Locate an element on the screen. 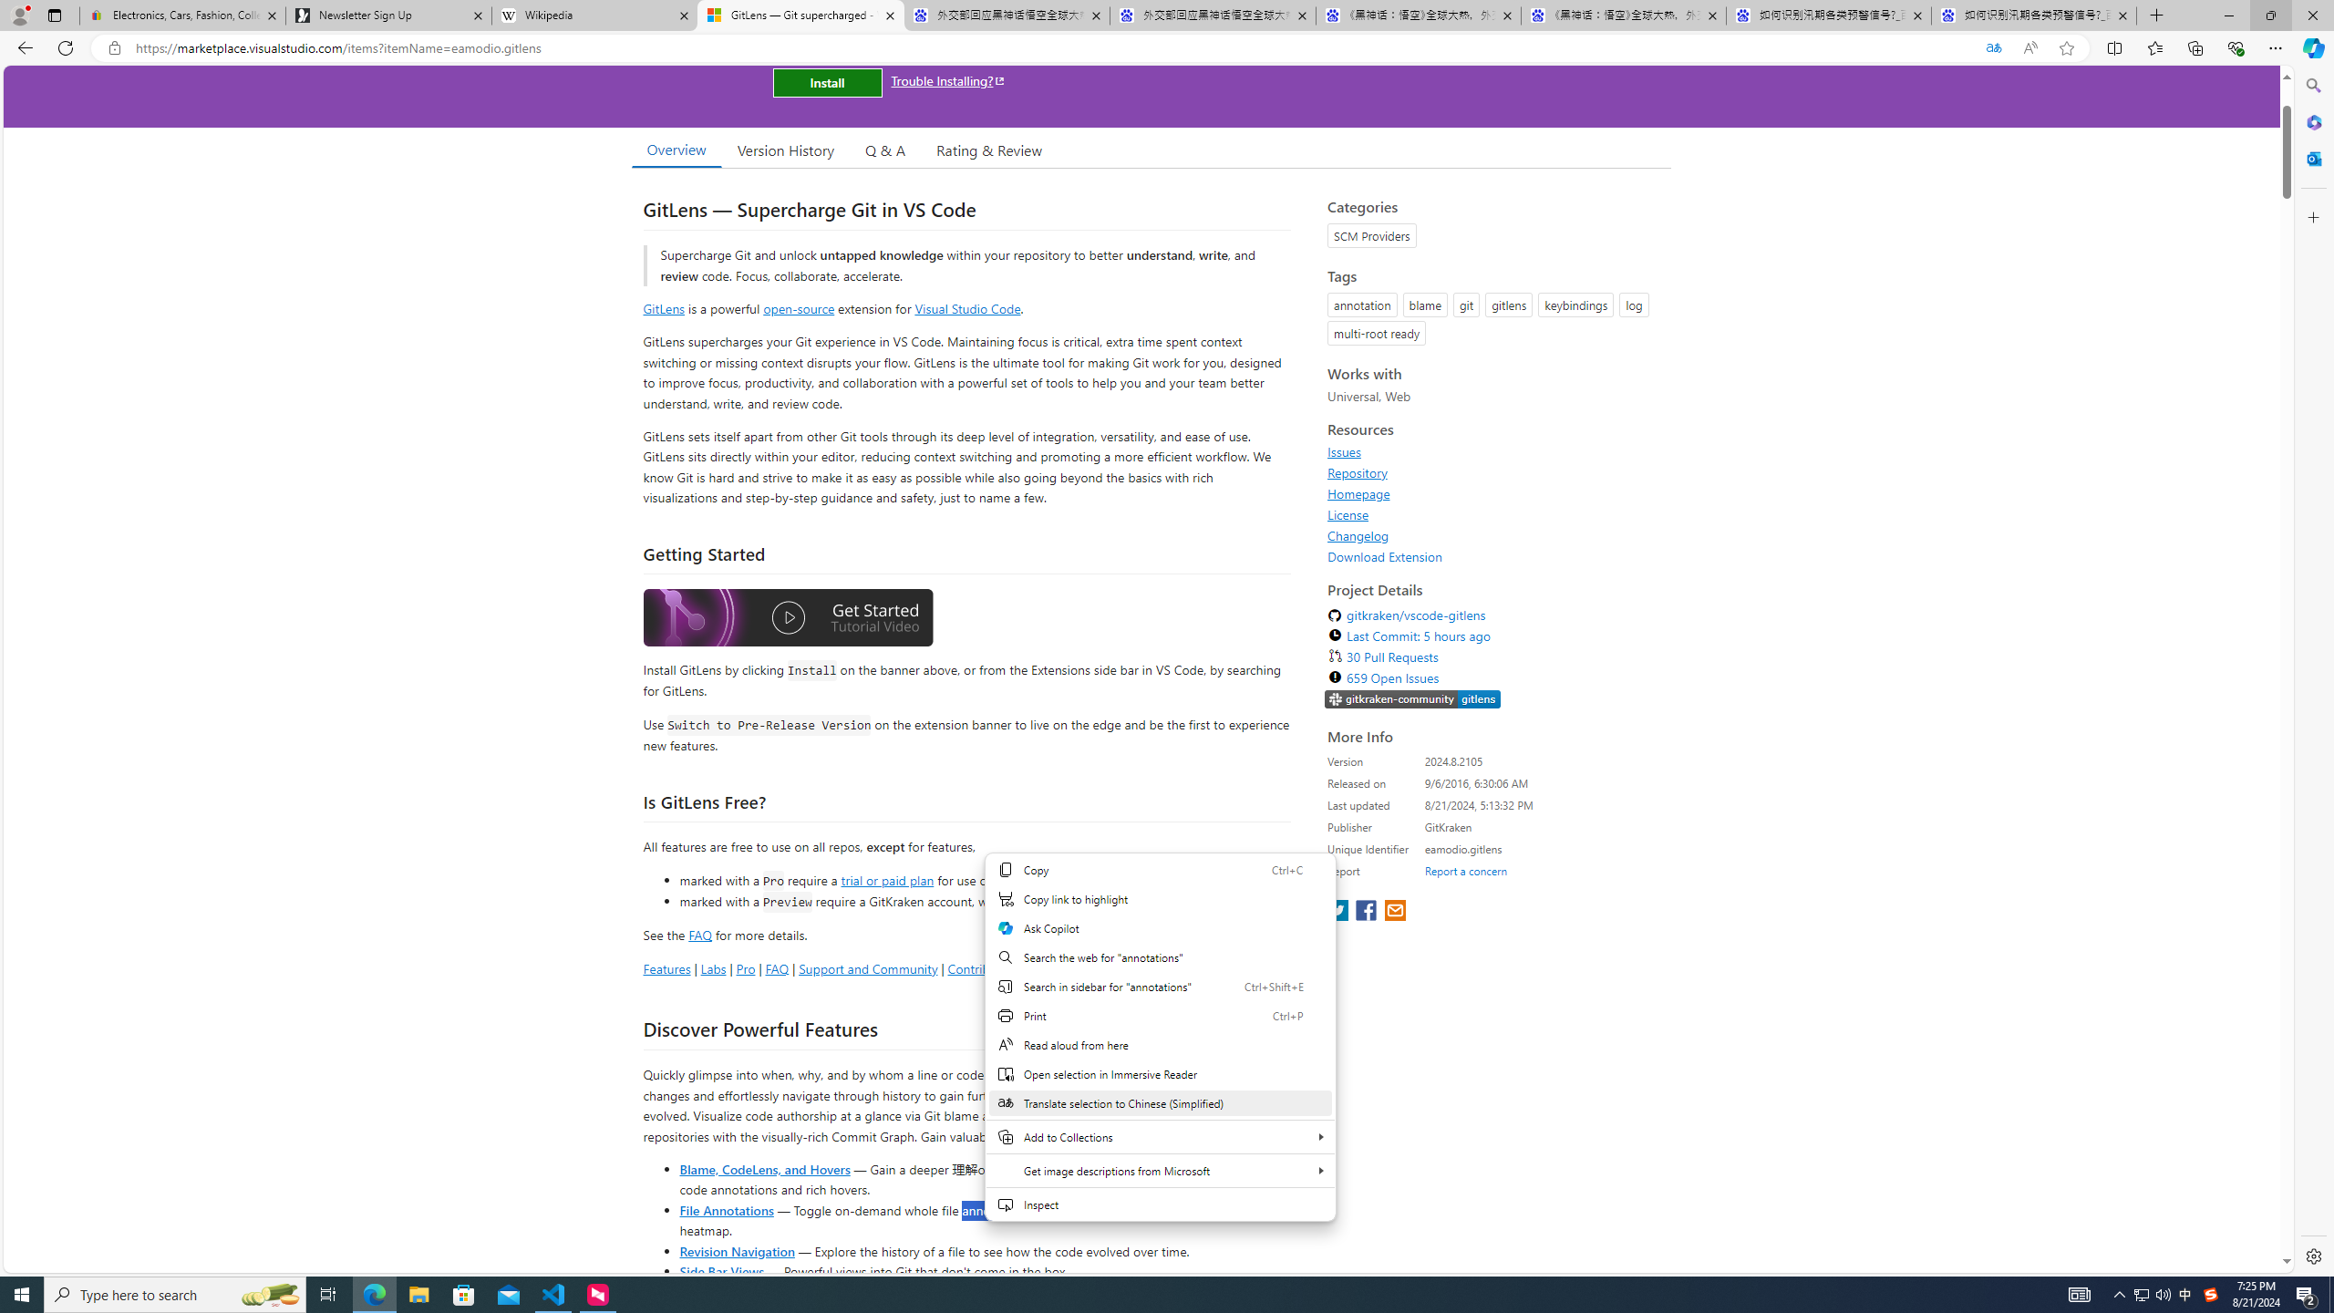 Image resolution: width=2334 pixels, height=1313 pixels. Repository is located at coordinates (1358, 472).